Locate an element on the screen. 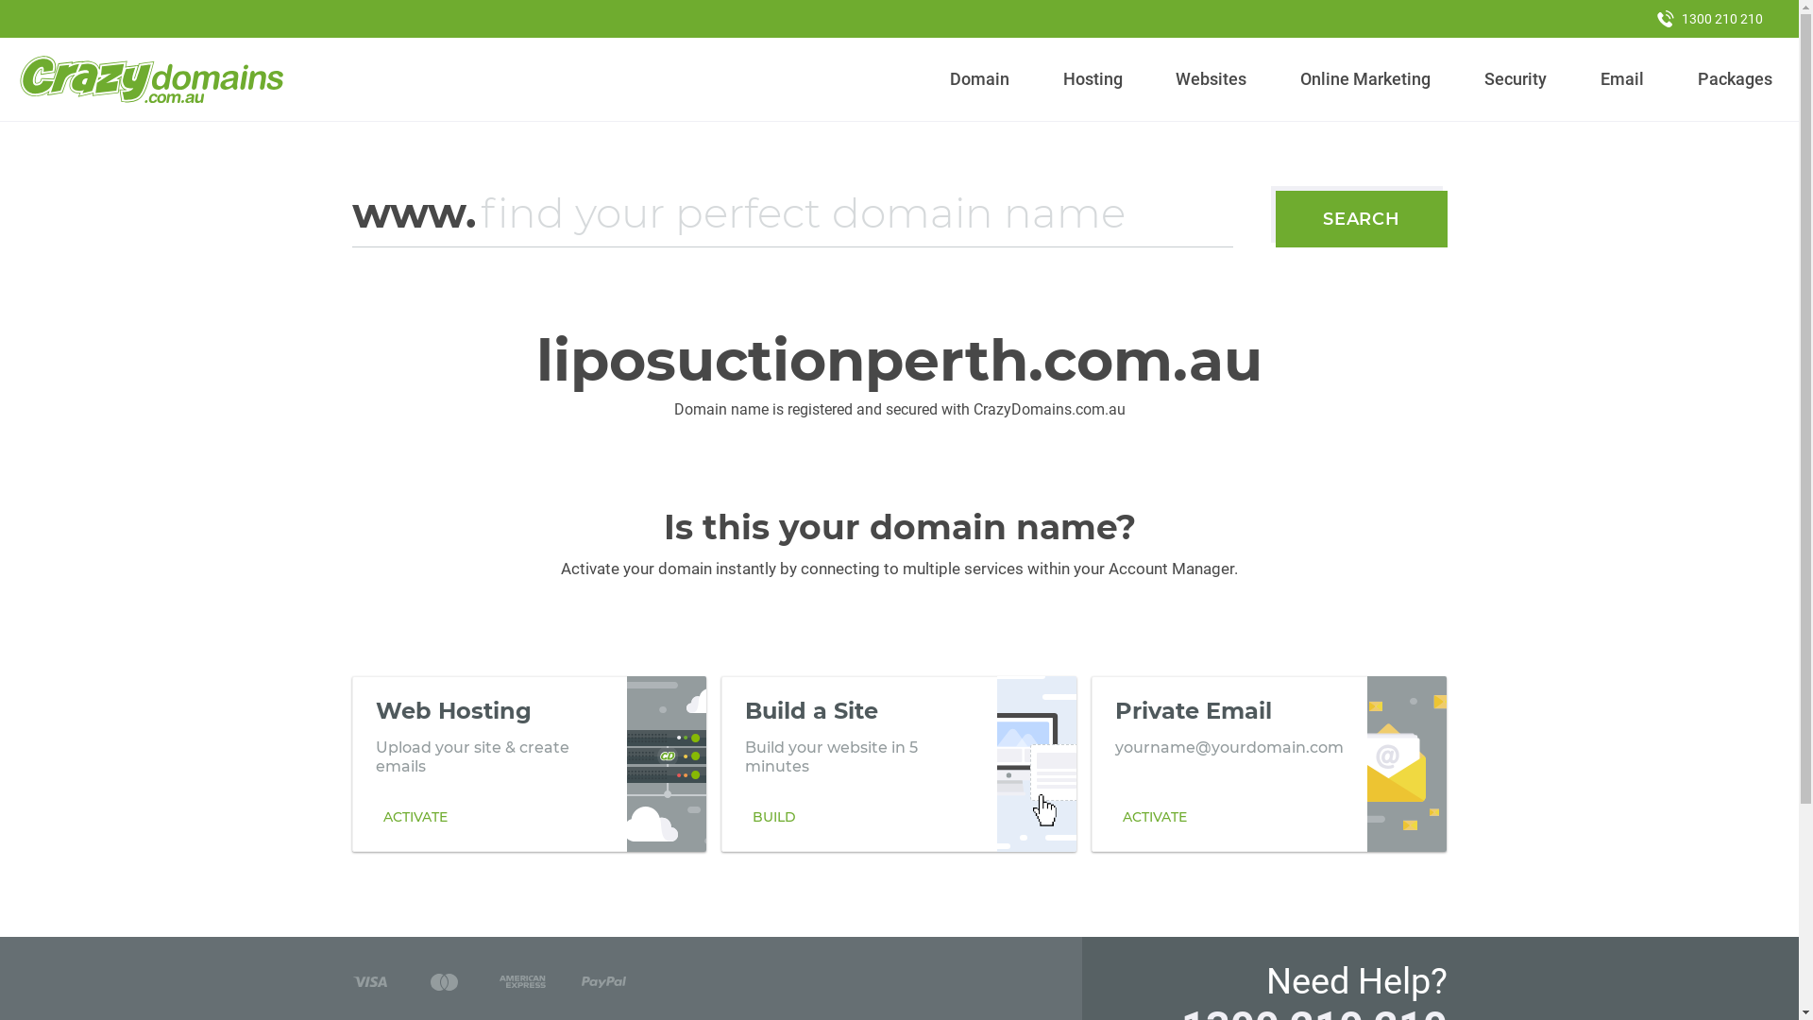 This screenshot has width=1813, height=1020. Online Marketing is located at coordinates (1365, 79).